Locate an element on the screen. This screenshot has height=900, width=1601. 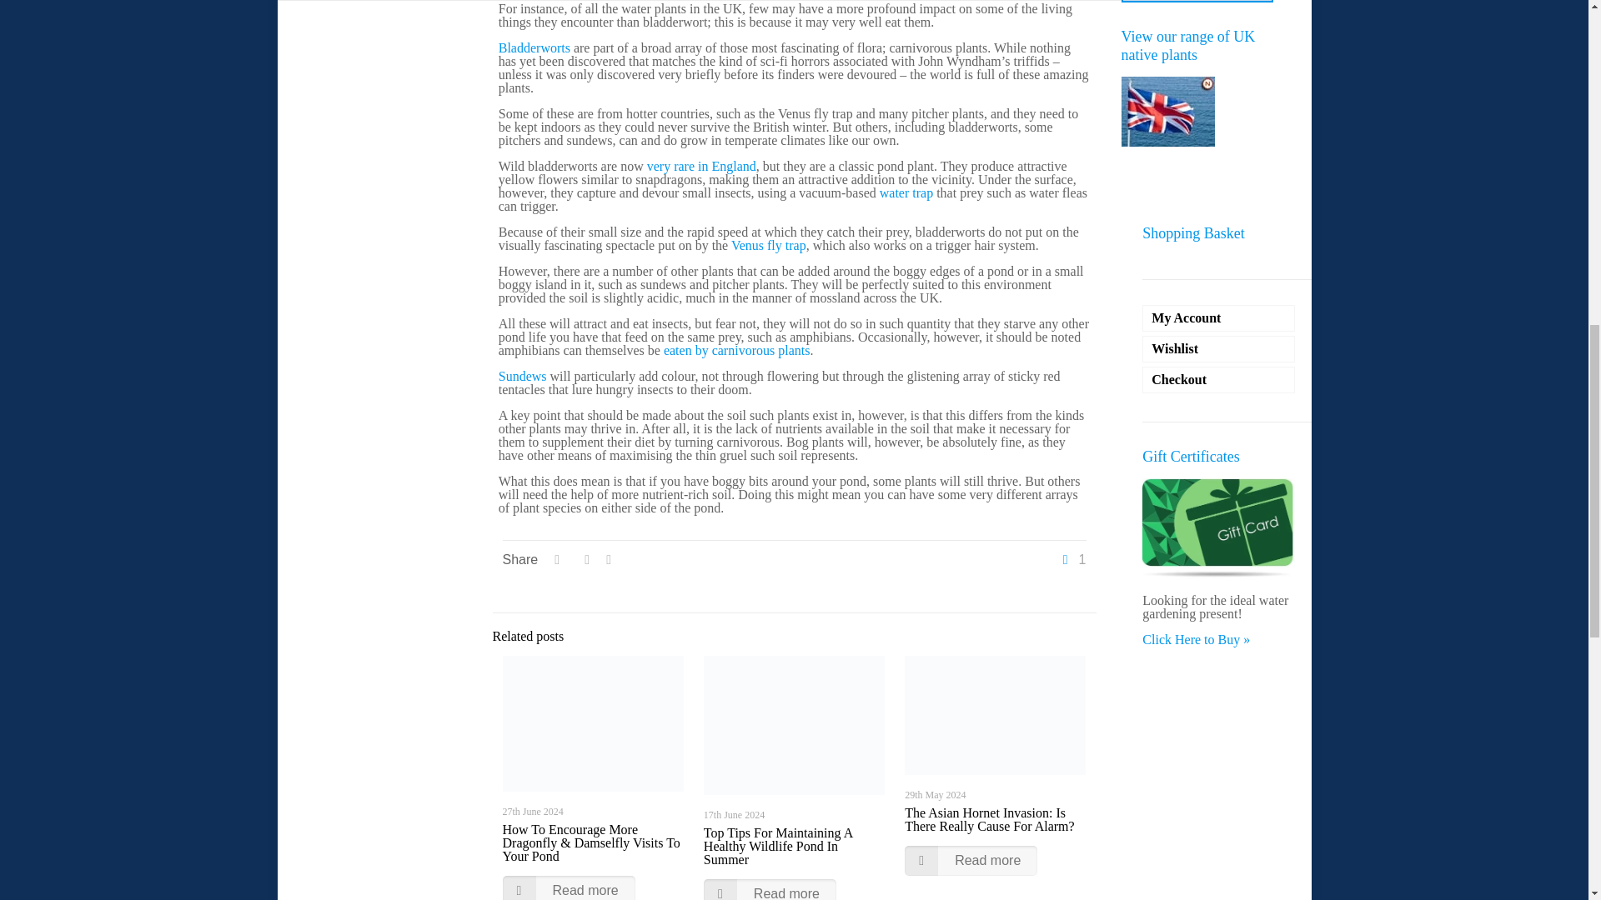
Read more is located at coordinates (770, 890).